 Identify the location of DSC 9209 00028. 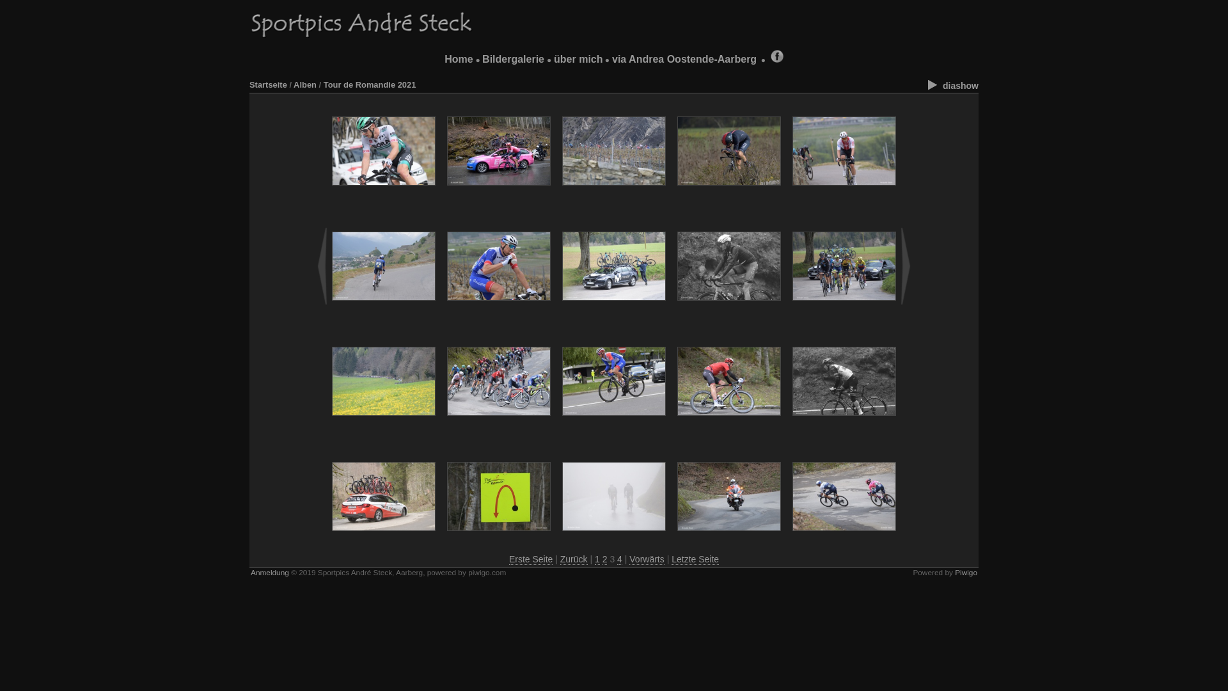
(614, 381).